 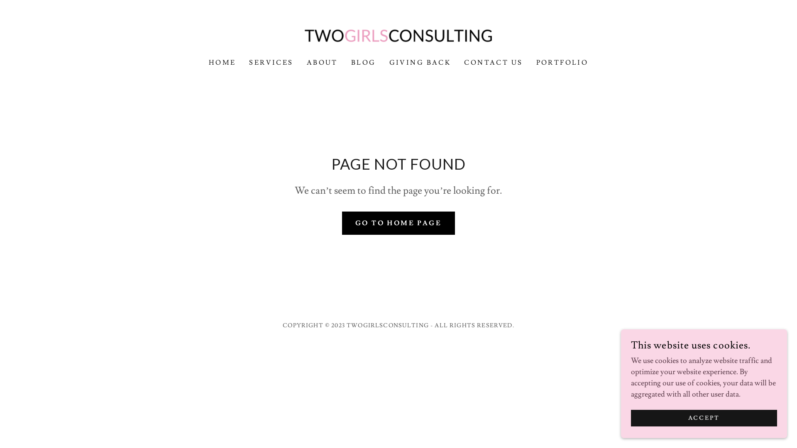 What do you see at coordinates (364, 63) in the screenshot?
I see `BLOG` at bounding box center [364, 63].